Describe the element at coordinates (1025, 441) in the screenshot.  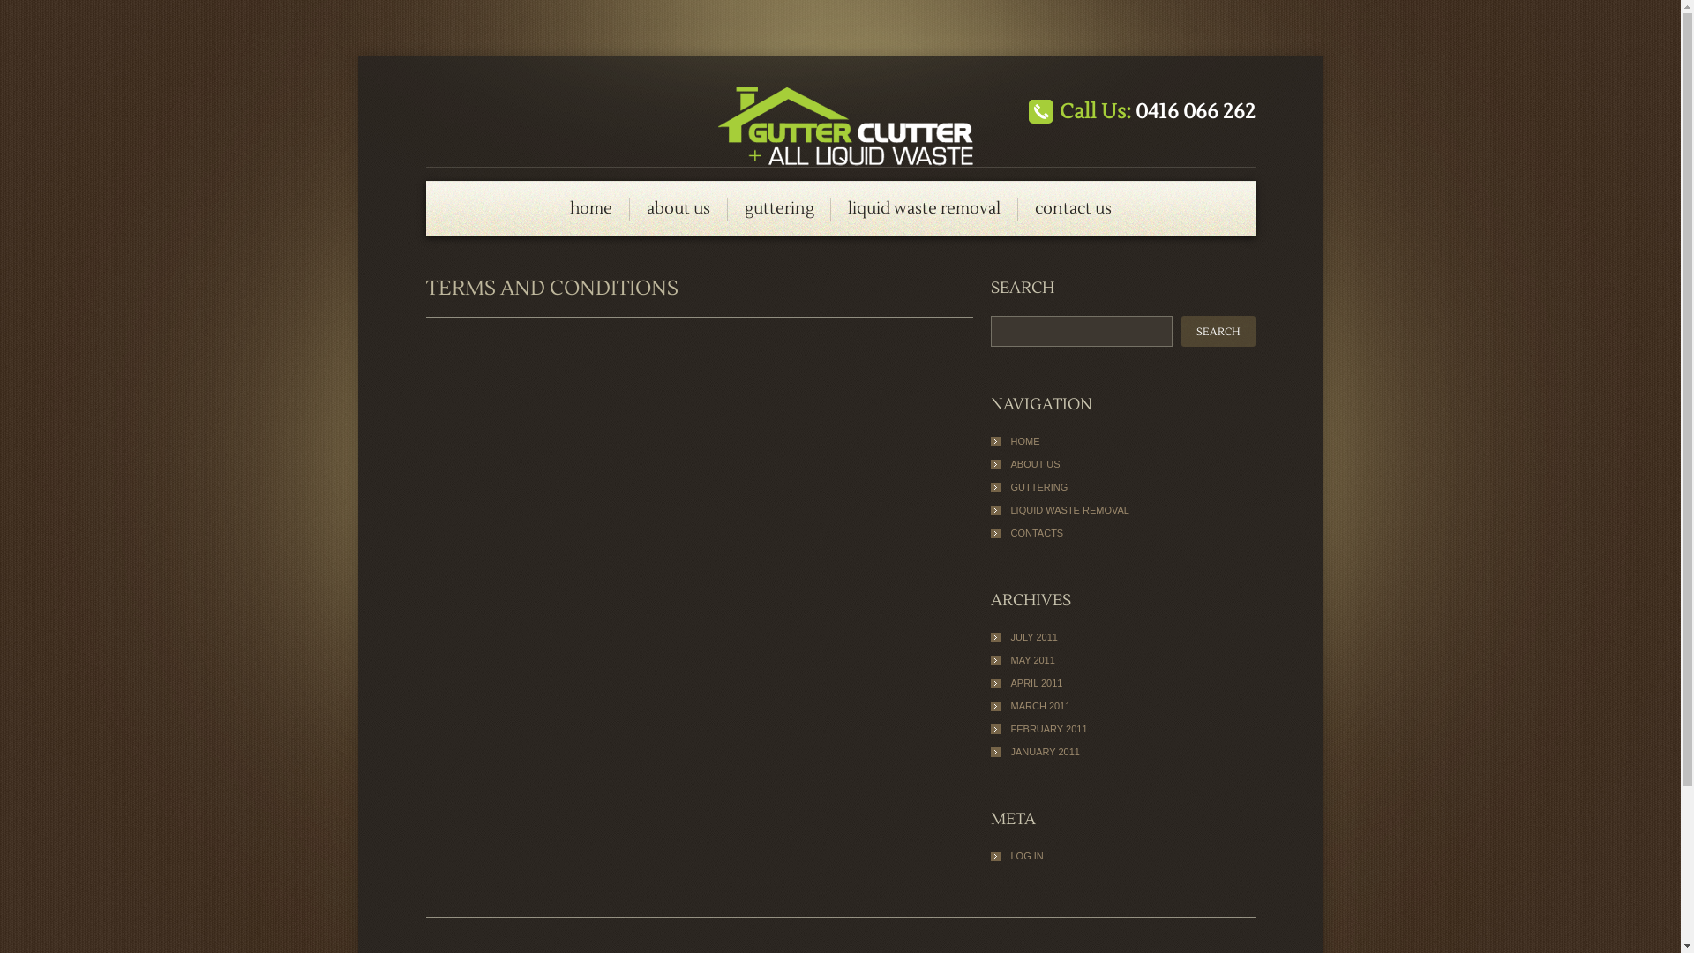
I see `HOME` at that location.